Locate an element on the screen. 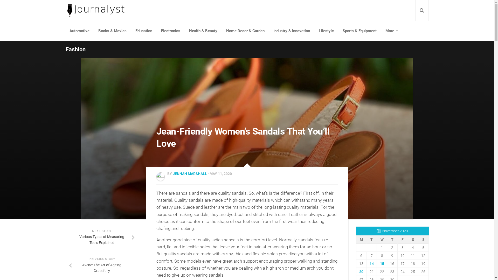 This screenshot has height=280, width=498. 14 is located at coordinates (372, 264).